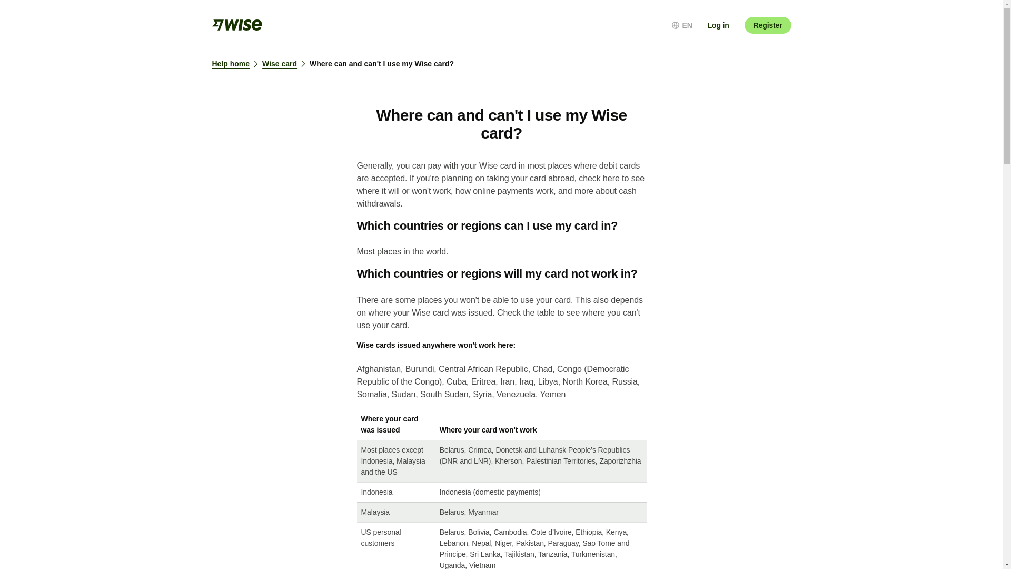 The width and height of the screenshot is (1011, 569). I want to click on Register, so click(768, 25).